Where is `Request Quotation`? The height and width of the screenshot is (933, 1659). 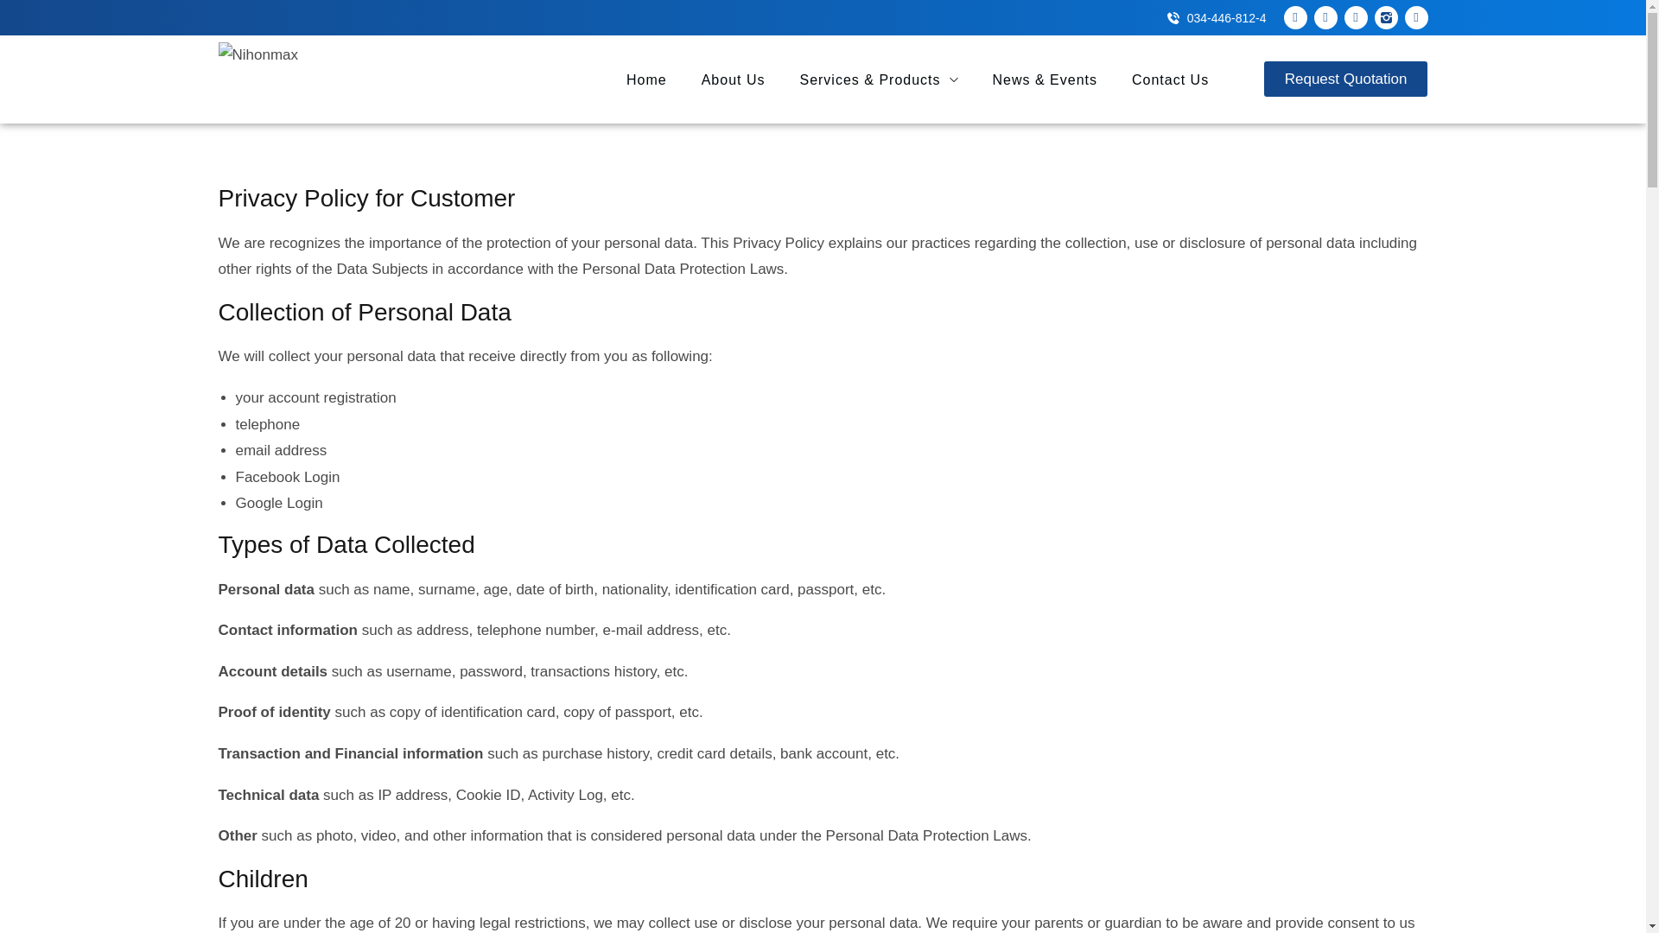 Request Quotation is located at coordinates (1346, 78).